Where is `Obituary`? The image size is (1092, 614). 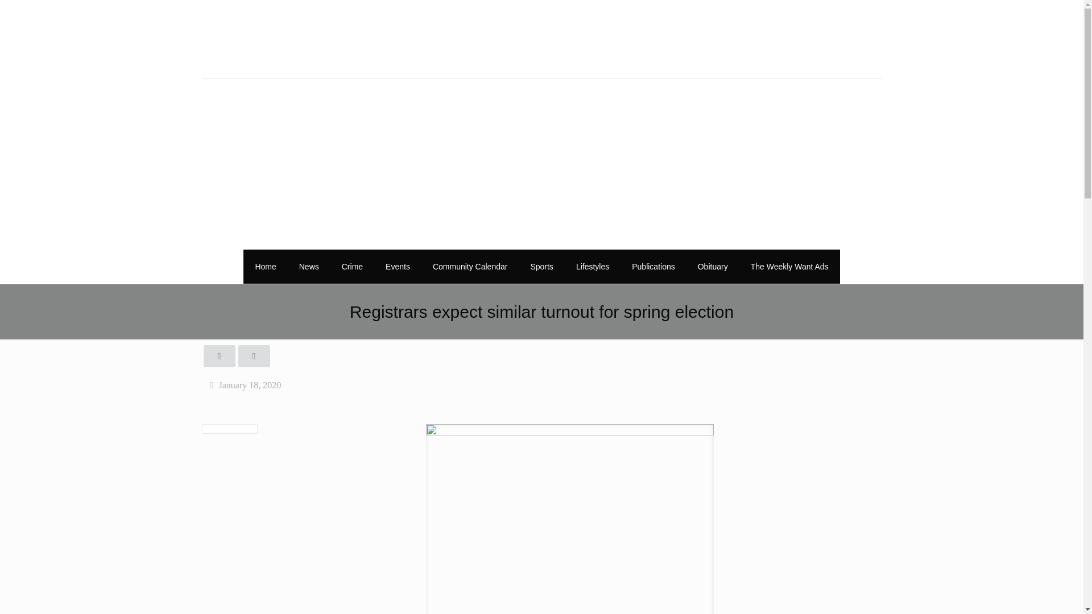
Obituary is located at coordinates (713, 266).